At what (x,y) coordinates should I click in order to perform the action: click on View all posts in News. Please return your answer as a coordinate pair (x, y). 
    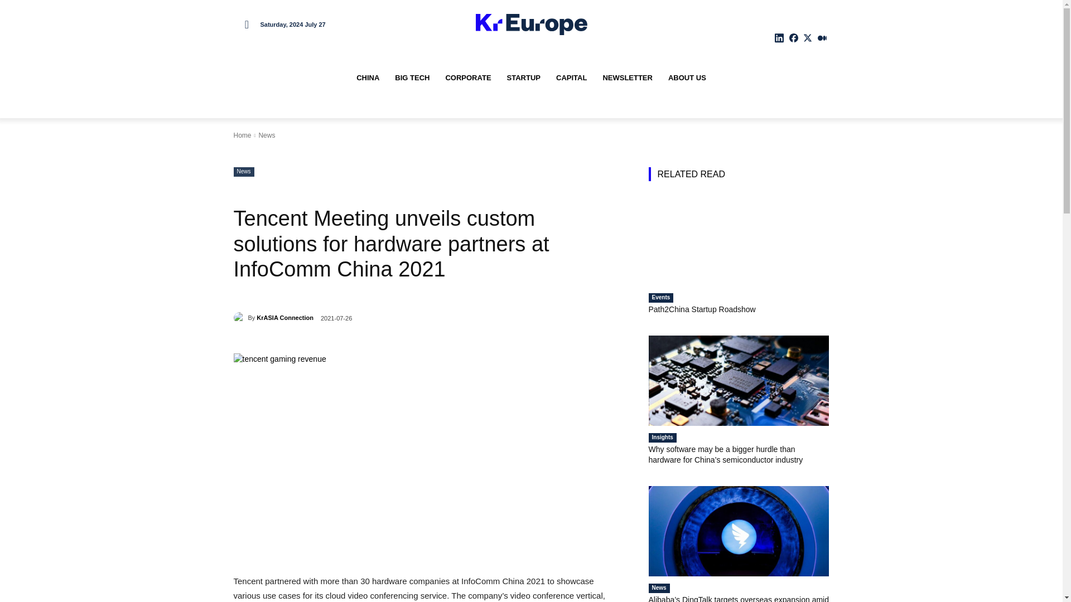
    Looking at the image, I should click on (267, 135).